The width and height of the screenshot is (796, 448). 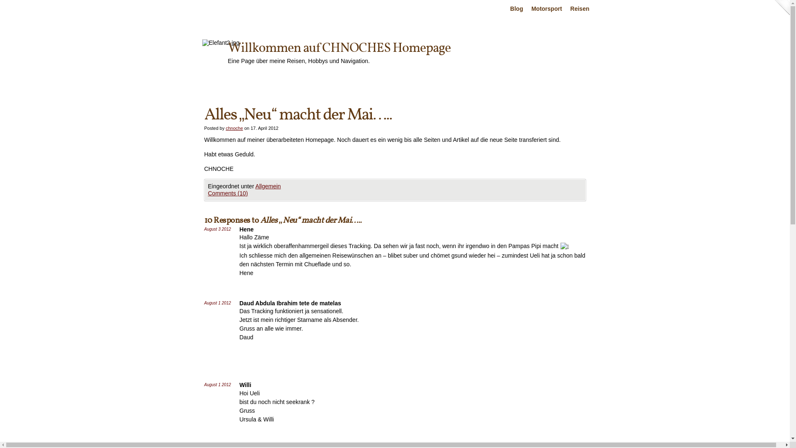 I want to click on August 1 2012, so click(x=217, y=385).